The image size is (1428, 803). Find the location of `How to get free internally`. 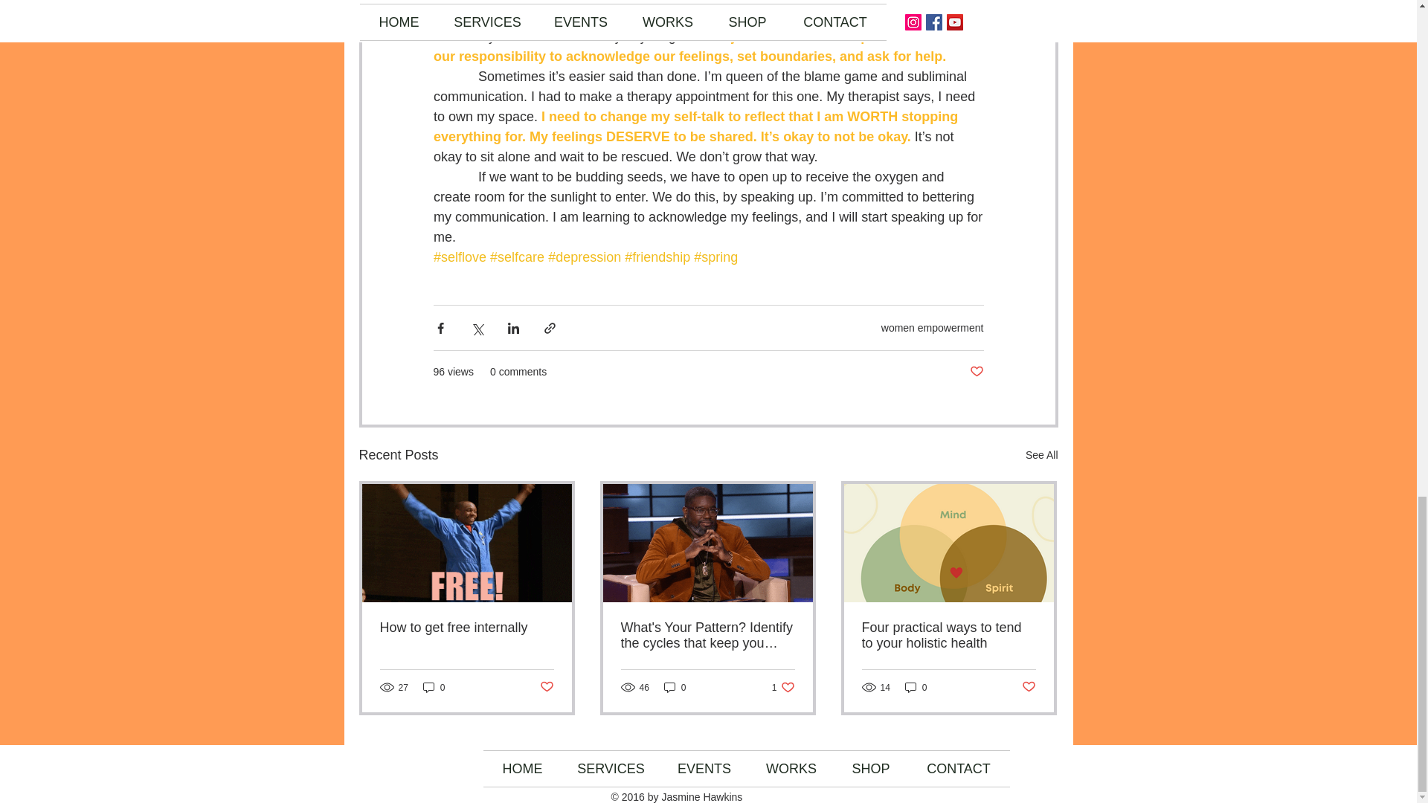

How to get free internally is located at coordinates (948, 635).